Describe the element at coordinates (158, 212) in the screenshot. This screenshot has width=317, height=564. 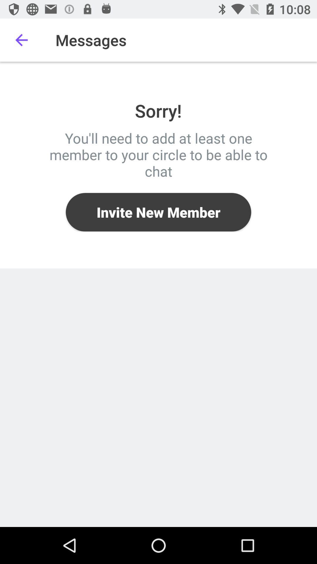
I see `turn off the icon below you ll need item` at that location.